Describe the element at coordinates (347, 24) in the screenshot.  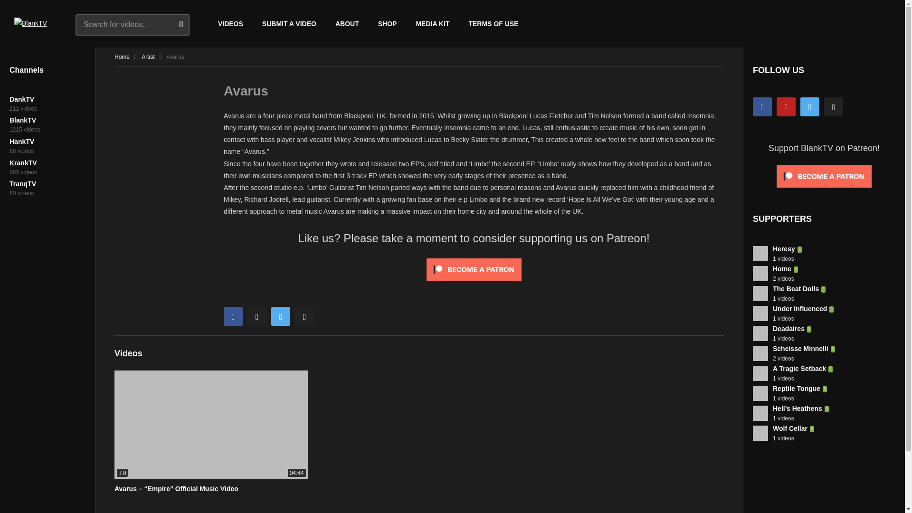
I see `ABOUT` at that location.